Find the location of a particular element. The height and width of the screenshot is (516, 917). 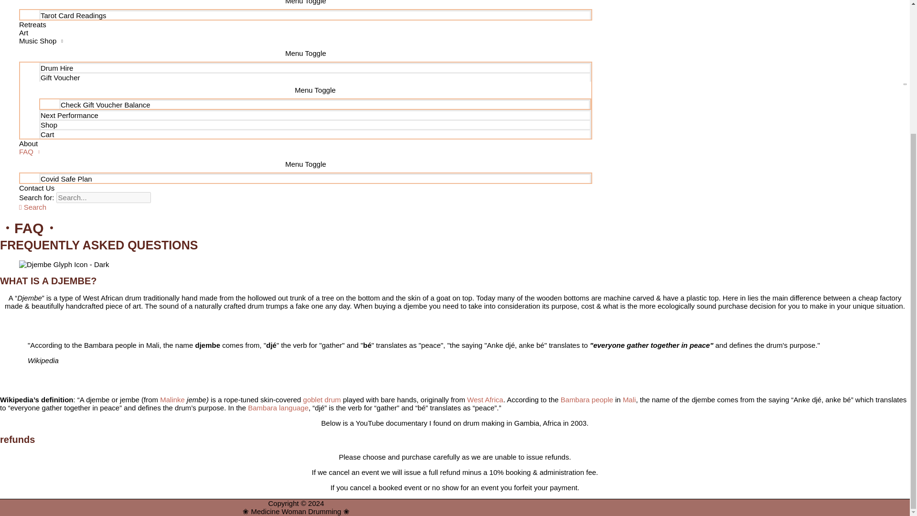

Music Shop is located at coordinates (306, 40).